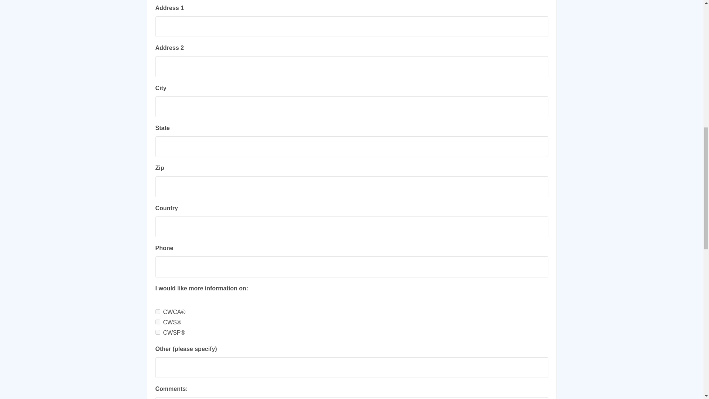 The image size is (709, 399). What do you see at coordinates (157, 311) in the screenshot?
I see `CWCA` at bounding box center [157, 311].